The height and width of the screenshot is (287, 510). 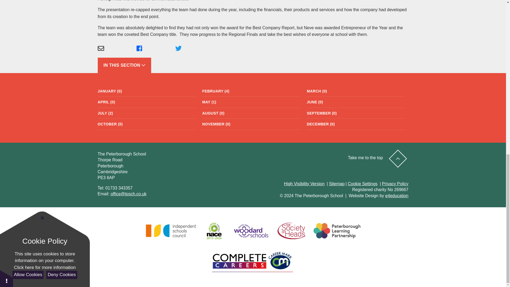 What do you see at coordinates (251, 231) in the screenshot?
I see `woodard` at bounding box center [251, 231].